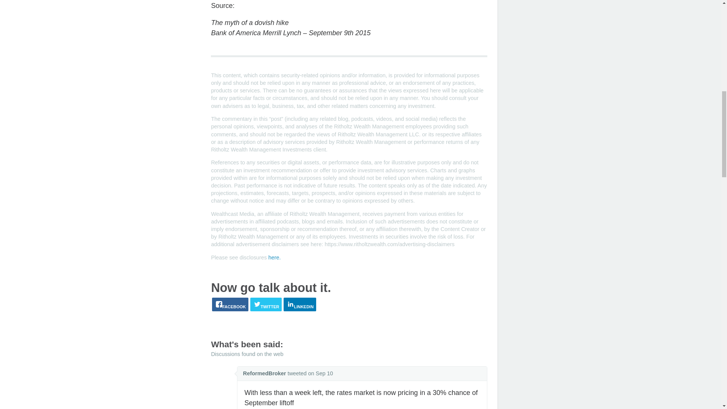  What do you see at coordinates (230, 304) in the screenshot?
I see `FACEBOOK` at bounding box center [230, 304].